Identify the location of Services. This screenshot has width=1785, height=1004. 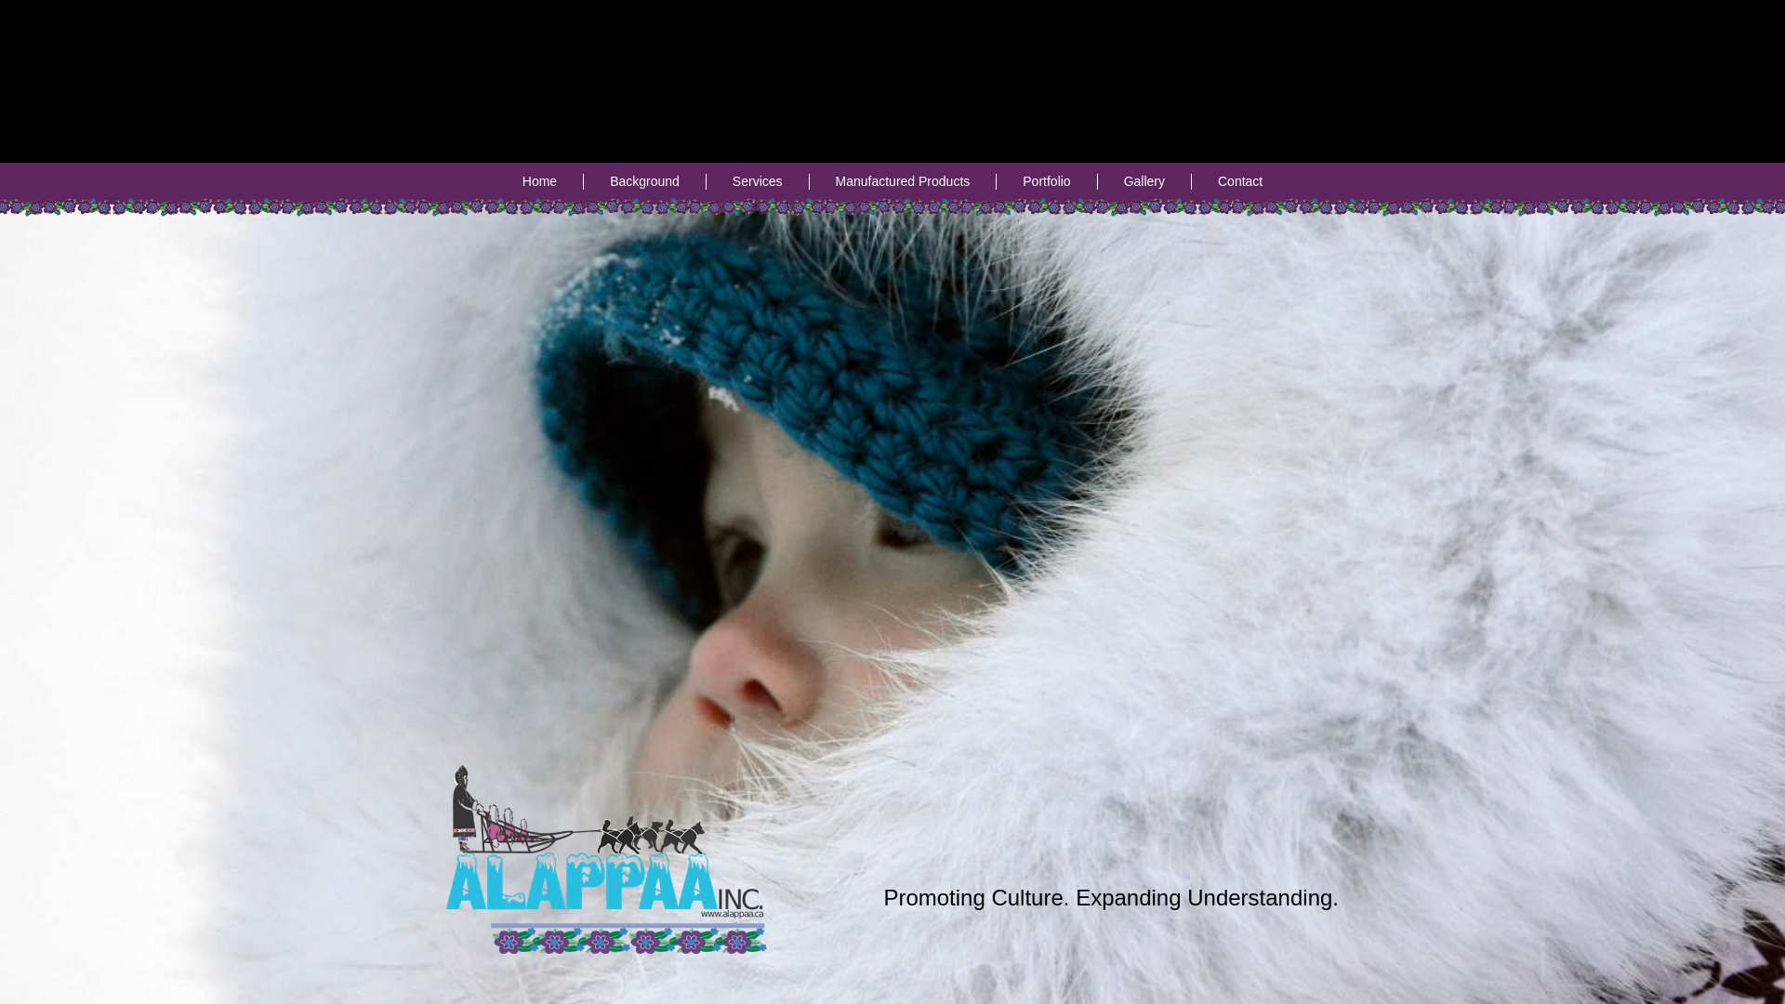
(759, 181).